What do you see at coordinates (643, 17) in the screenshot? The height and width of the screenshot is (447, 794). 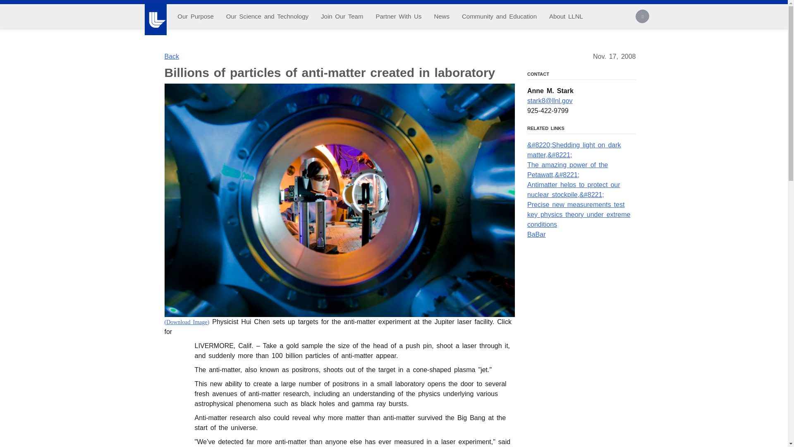 I see `Search` at bounding box center [643, 17].